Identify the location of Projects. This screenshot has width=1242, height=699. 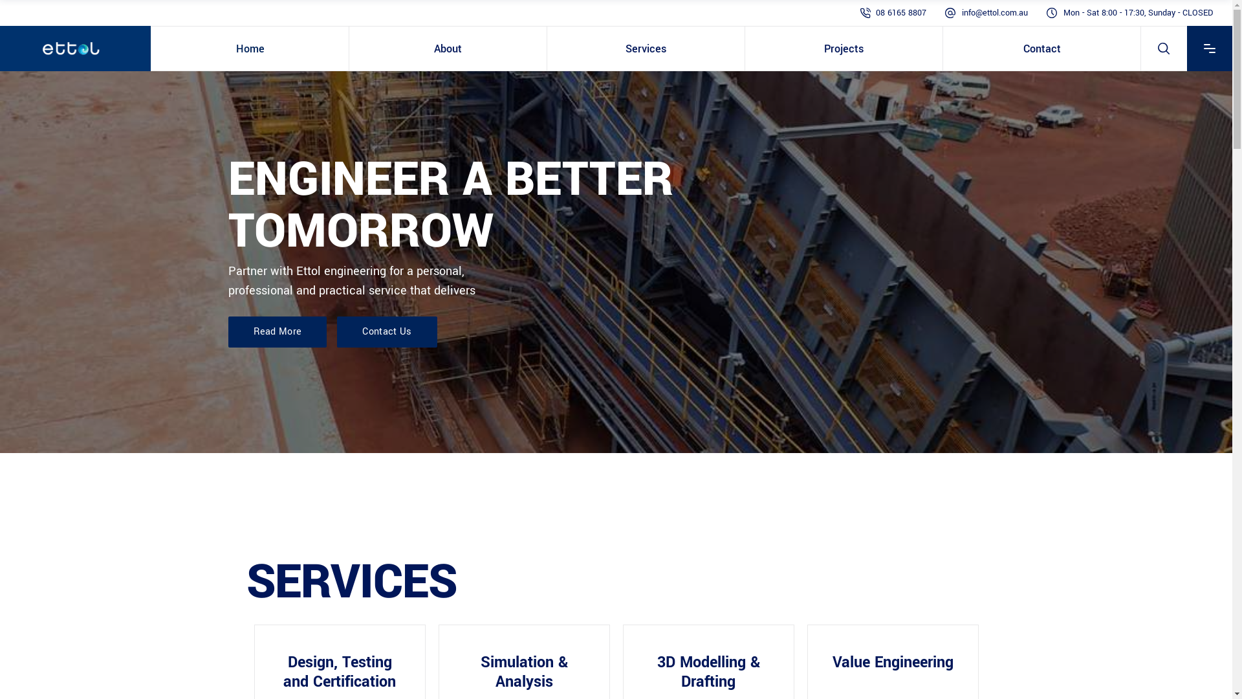
(844, 49).